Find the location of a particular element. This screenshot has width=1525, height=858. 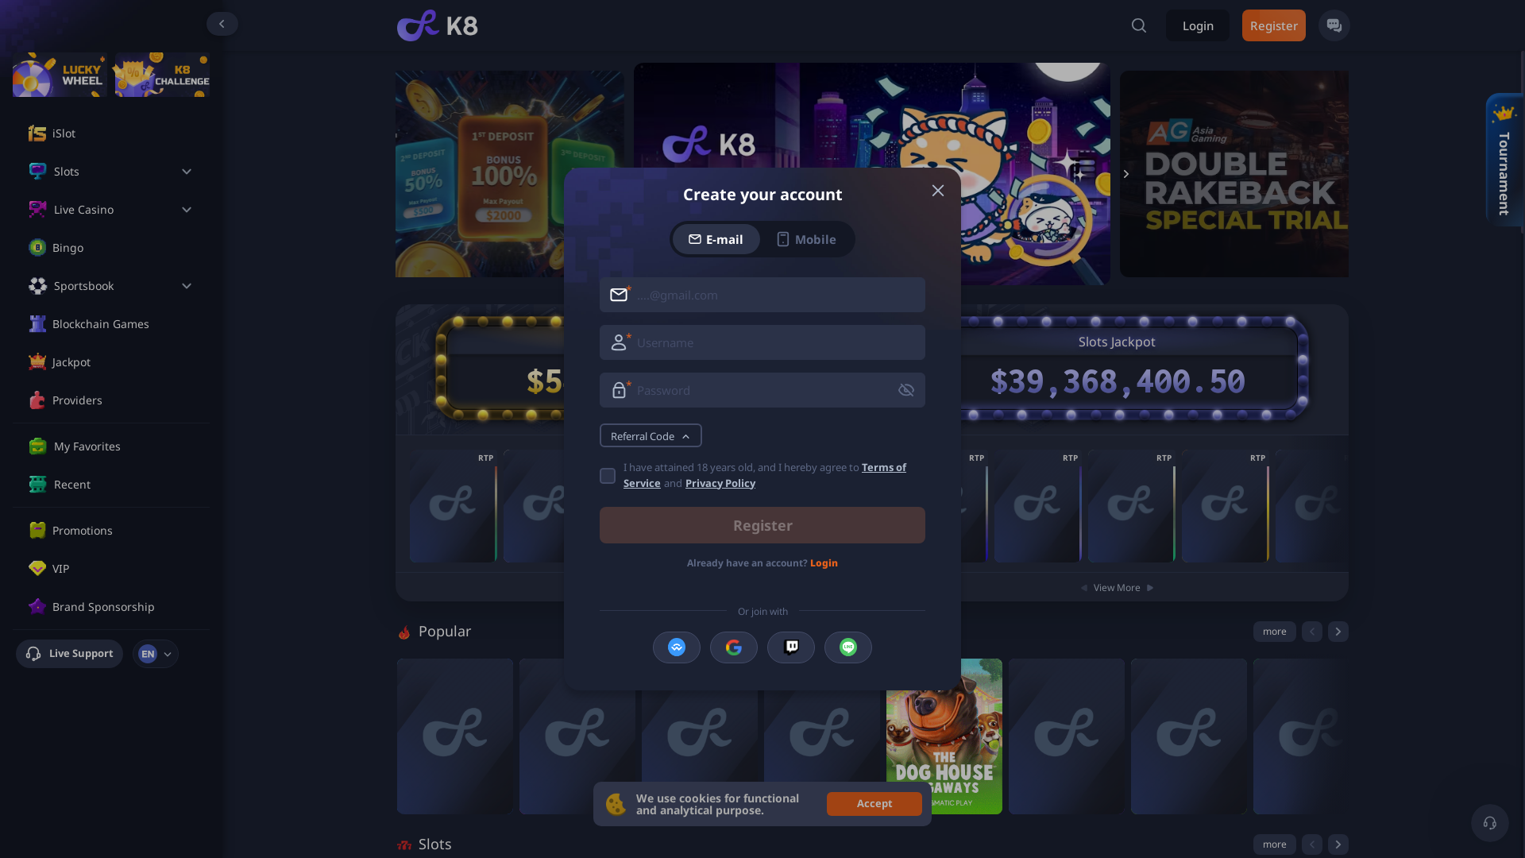

Baccarat is located at coordinates (547, 506).